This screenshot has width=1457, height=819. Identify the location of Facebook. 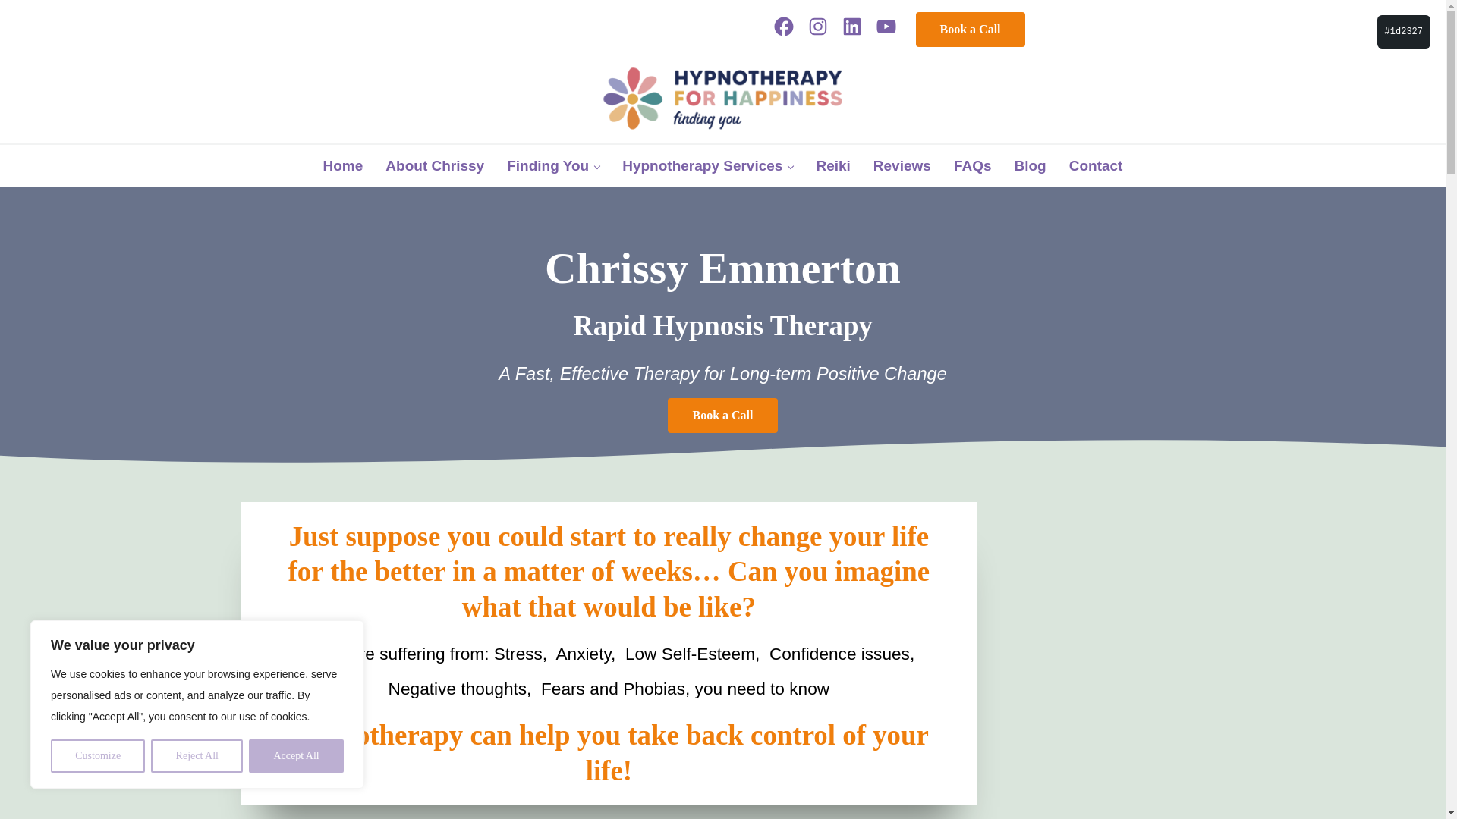
(785, 27).